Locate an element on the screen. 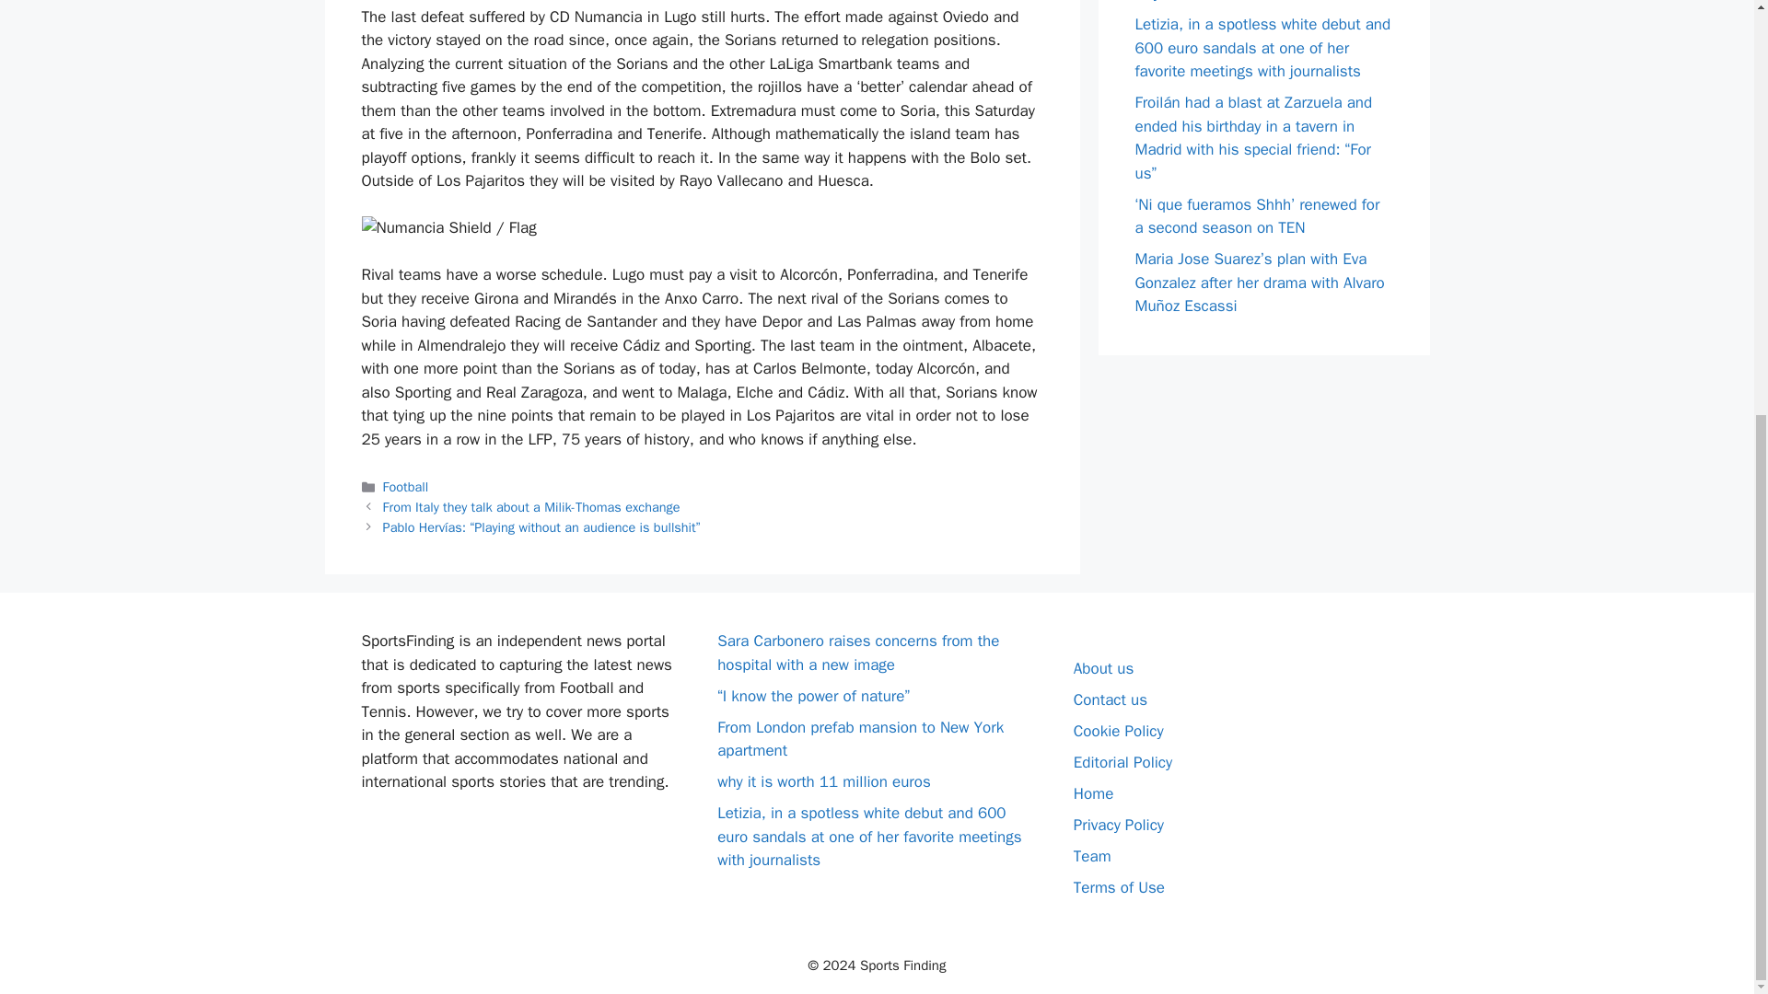  Home is located at coordinates (1093, 793).